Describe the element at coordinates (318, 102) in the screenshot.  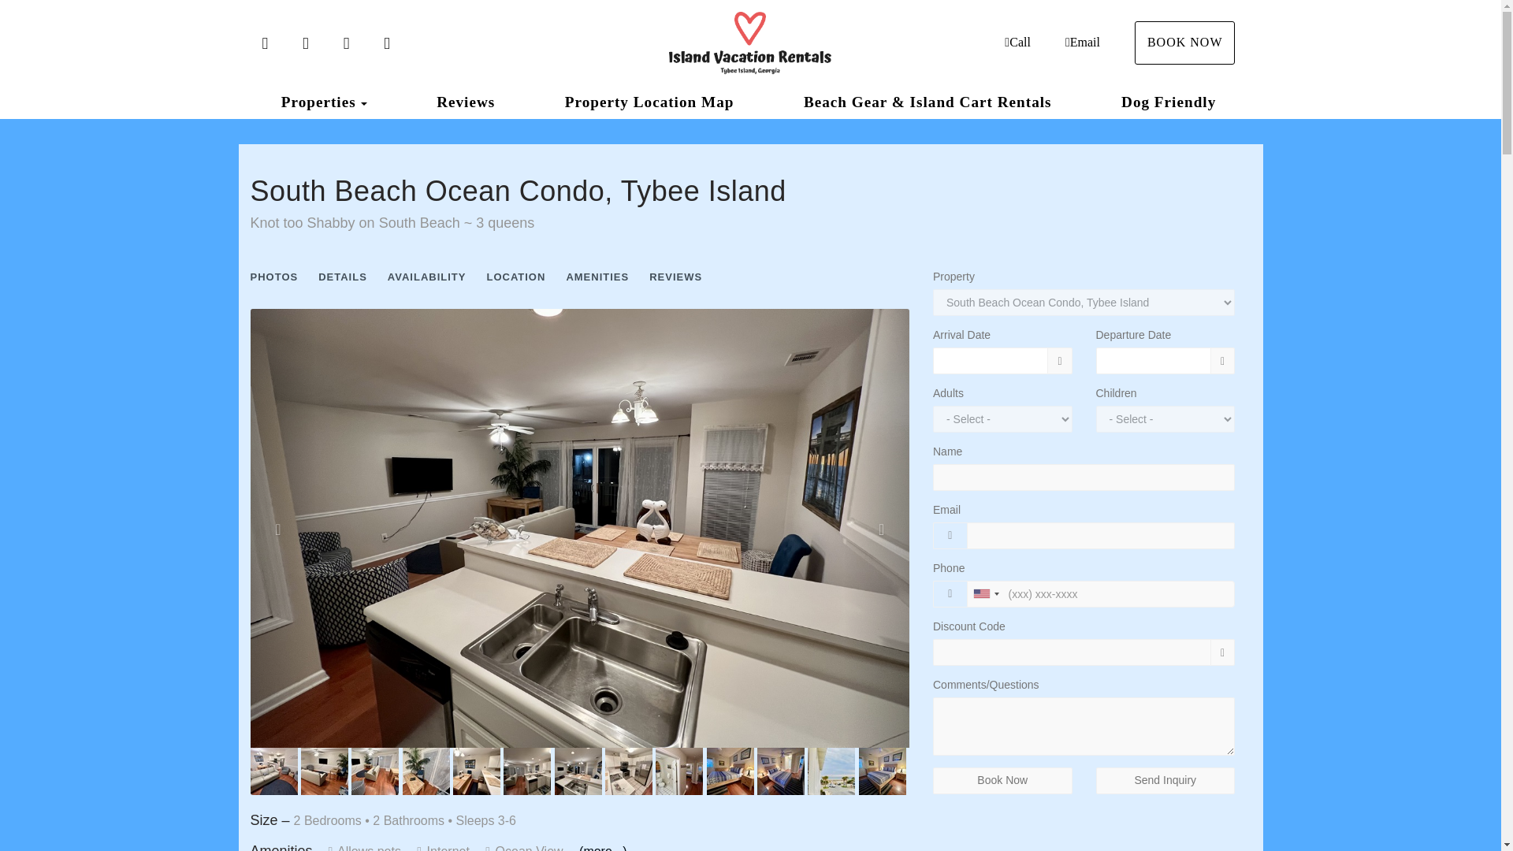
I see `Properties` at that location.